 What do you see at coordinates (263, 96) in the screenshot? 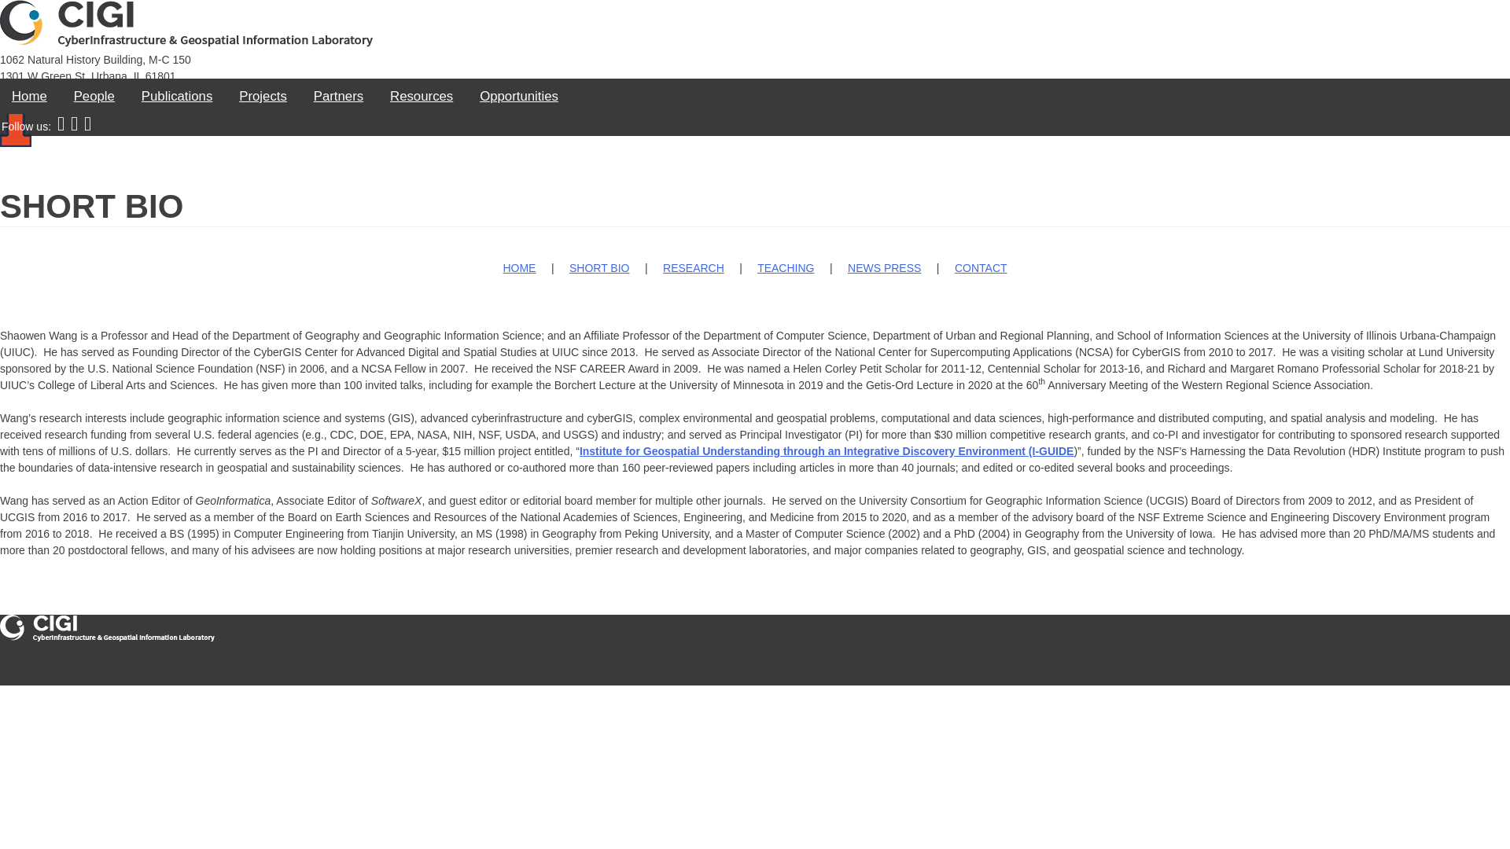
I see `Projects` at bounding box center [263, 96].